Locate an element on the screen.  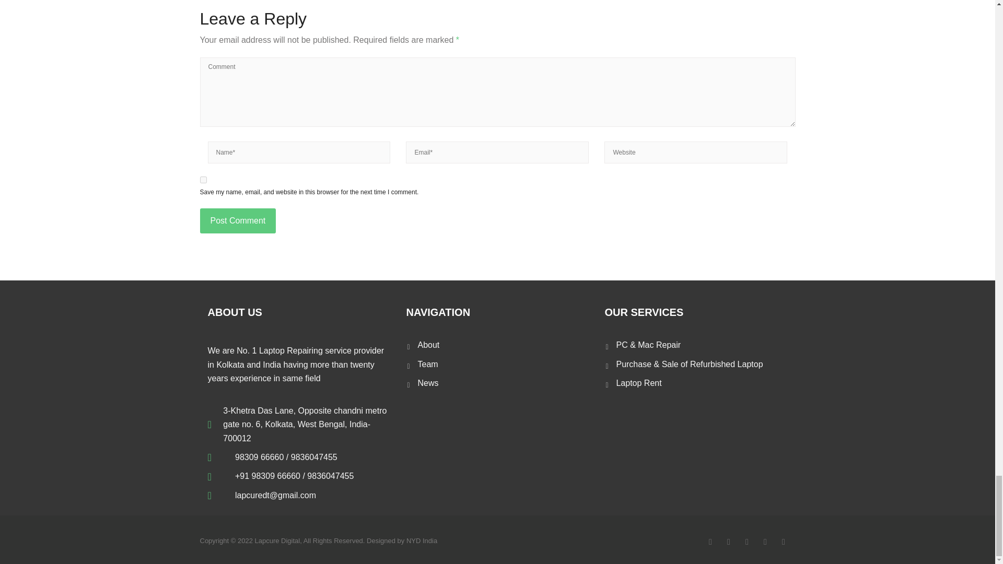
Facebook is located at coordinates (710, 542).